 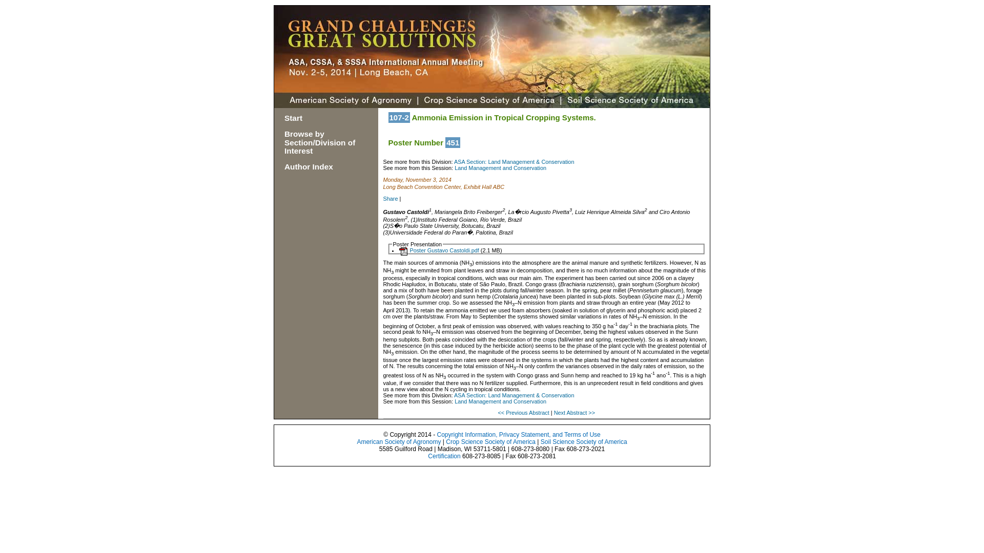 I want to click on Land Management and Conservation, so click(x=500, y=401).